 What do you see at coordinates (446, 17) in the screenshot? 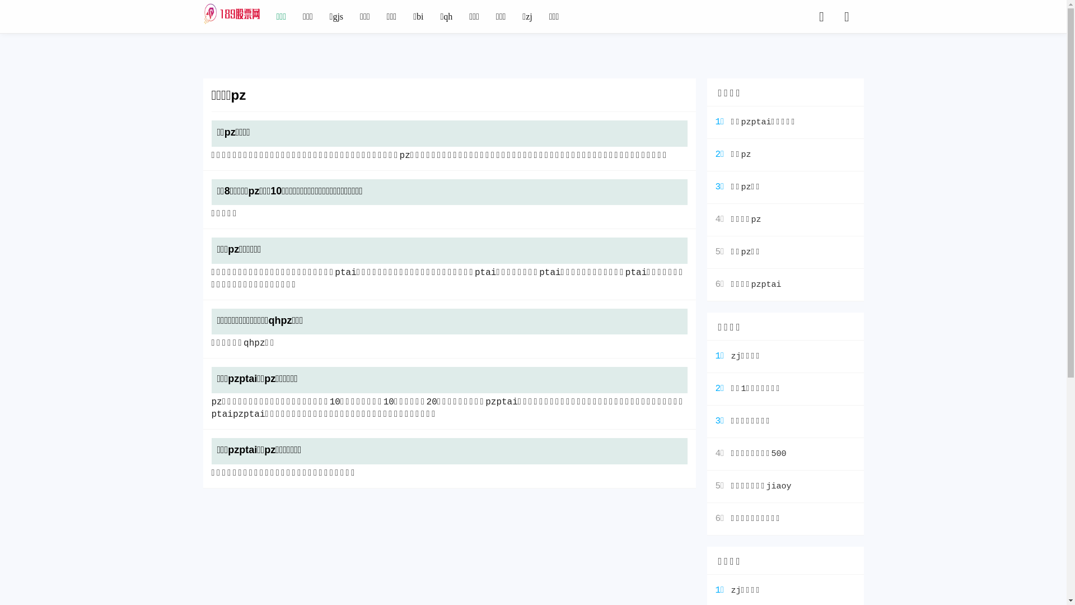
I see `qh` at bounding box center [446, 17].